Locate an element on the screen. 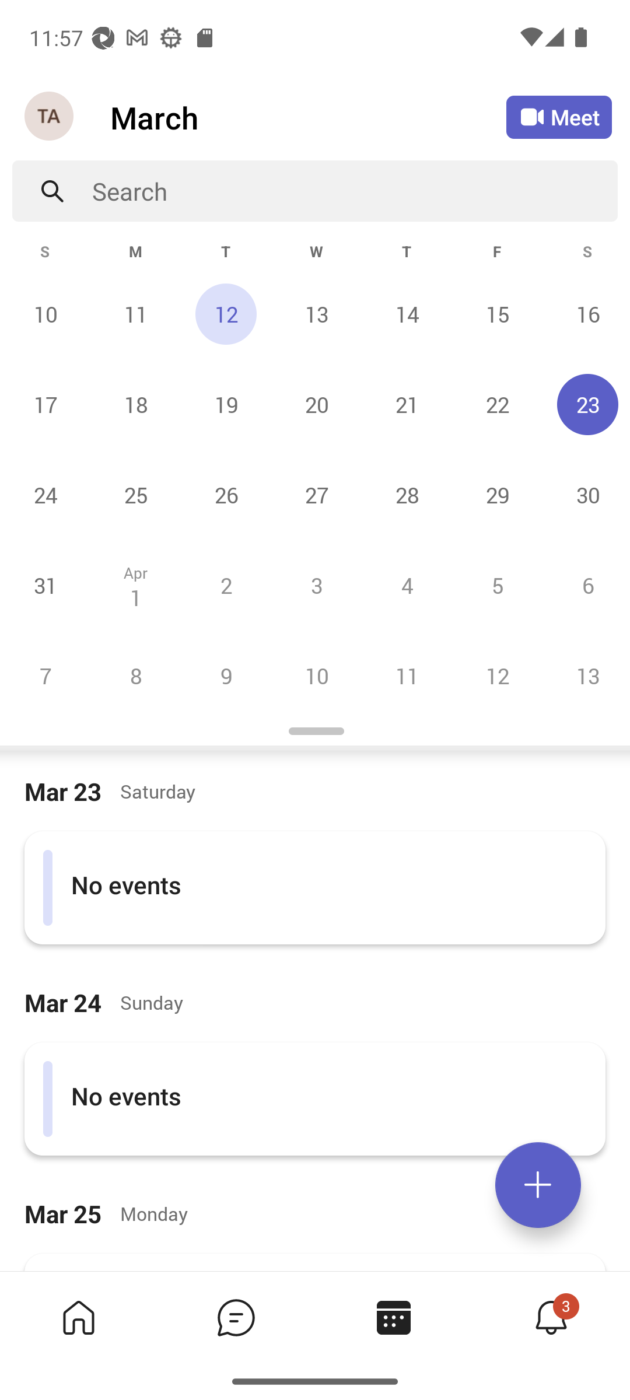  Wednesday, April 3 3 is located at coordinates (316, 585).